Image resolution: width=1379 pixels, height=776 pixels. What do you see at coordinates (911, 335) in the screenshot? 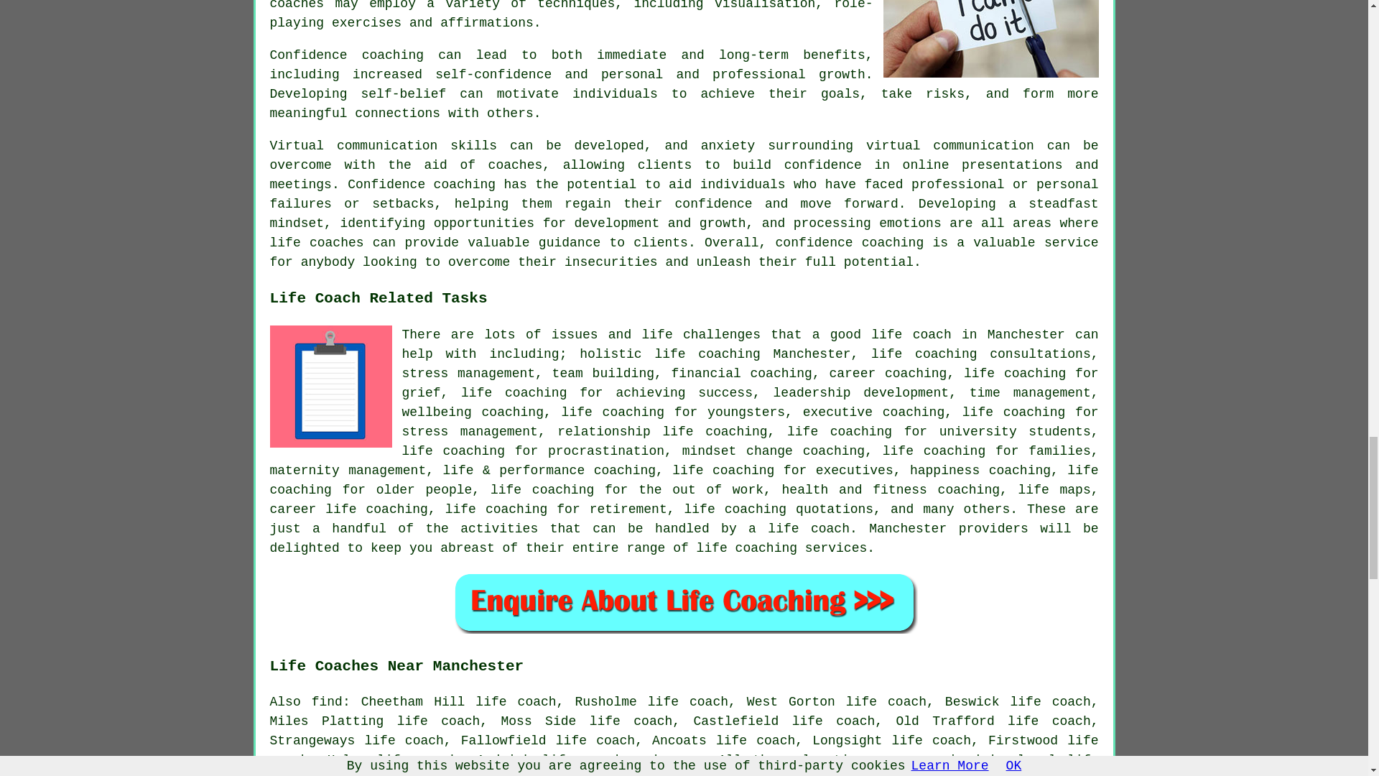
I see `life coach` at bounding box center [911, 335].